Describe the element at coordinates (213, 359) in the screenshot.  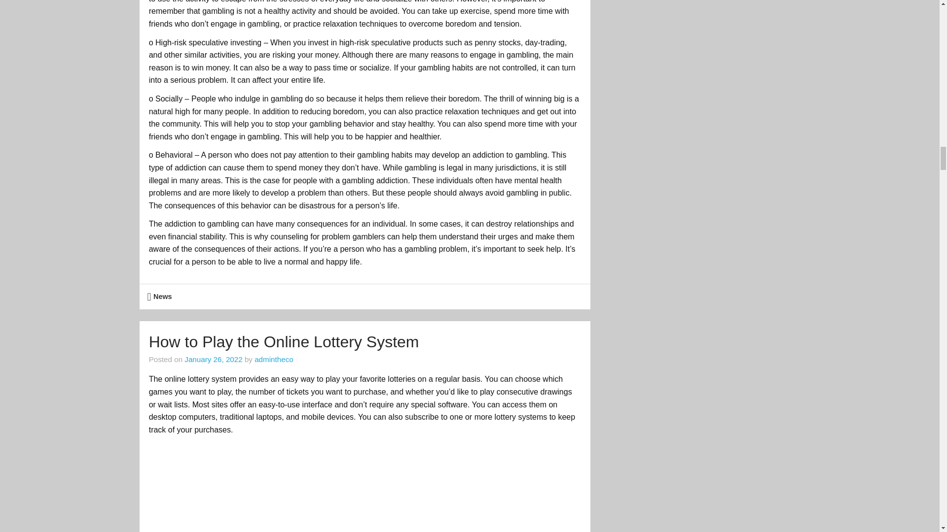
I see `7:26 am` at that location.